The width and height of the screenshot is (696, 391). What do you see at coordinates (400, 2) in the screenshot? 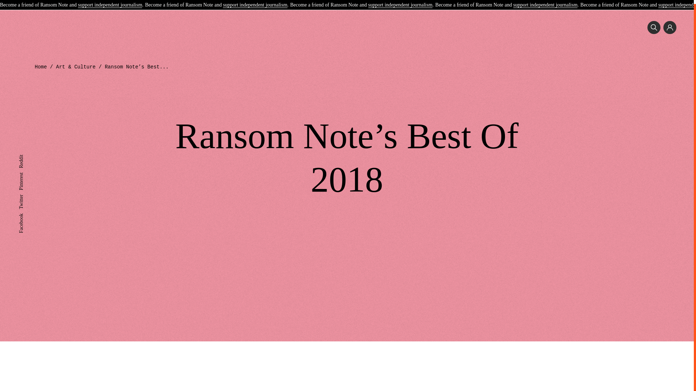
I see `support independent journalism` at bounding box center [400, 2].